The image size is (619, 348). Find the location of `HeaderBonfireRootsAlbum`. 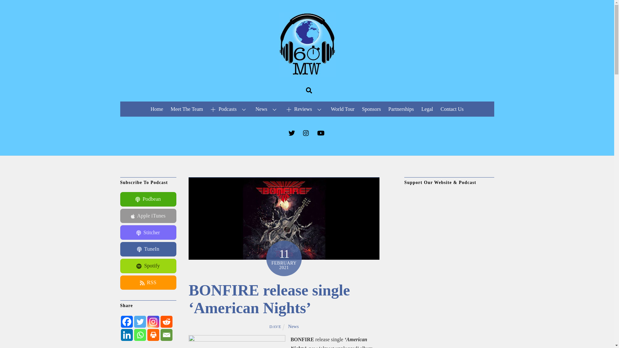

HeaderBonfireRootsAlbum is located at coordinates (284, 218).